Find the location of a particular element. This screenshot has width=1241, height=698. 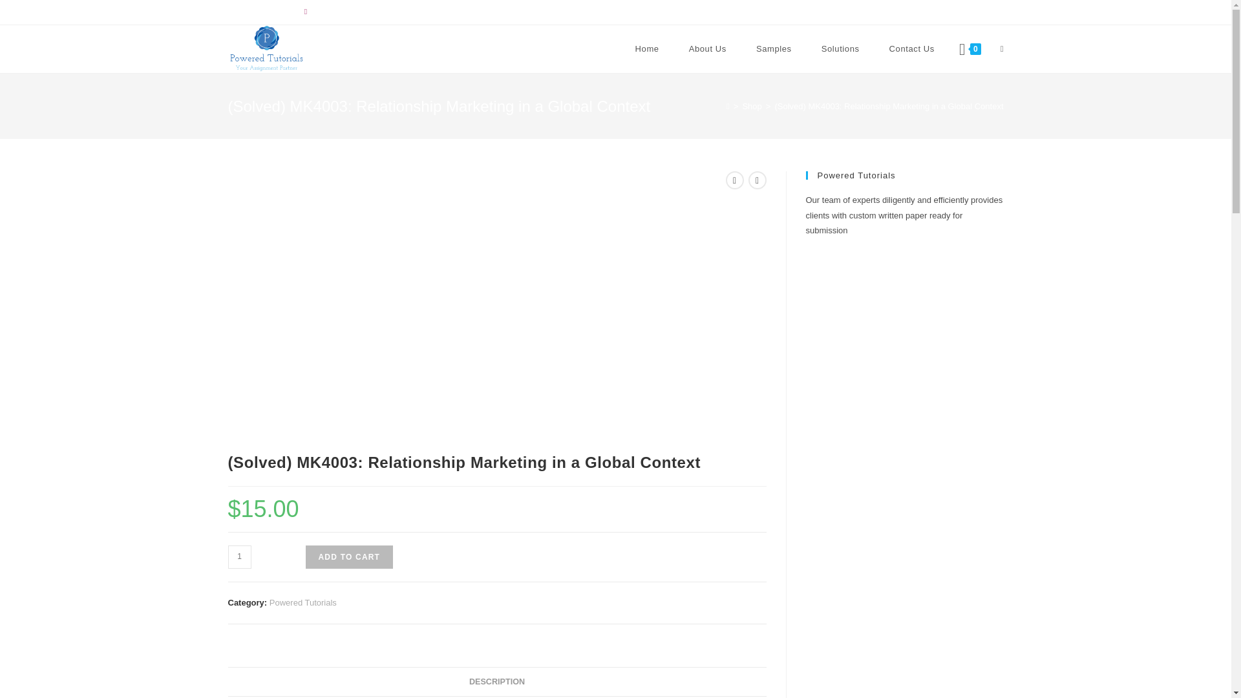

Samples is located at coordinates (774, 49).